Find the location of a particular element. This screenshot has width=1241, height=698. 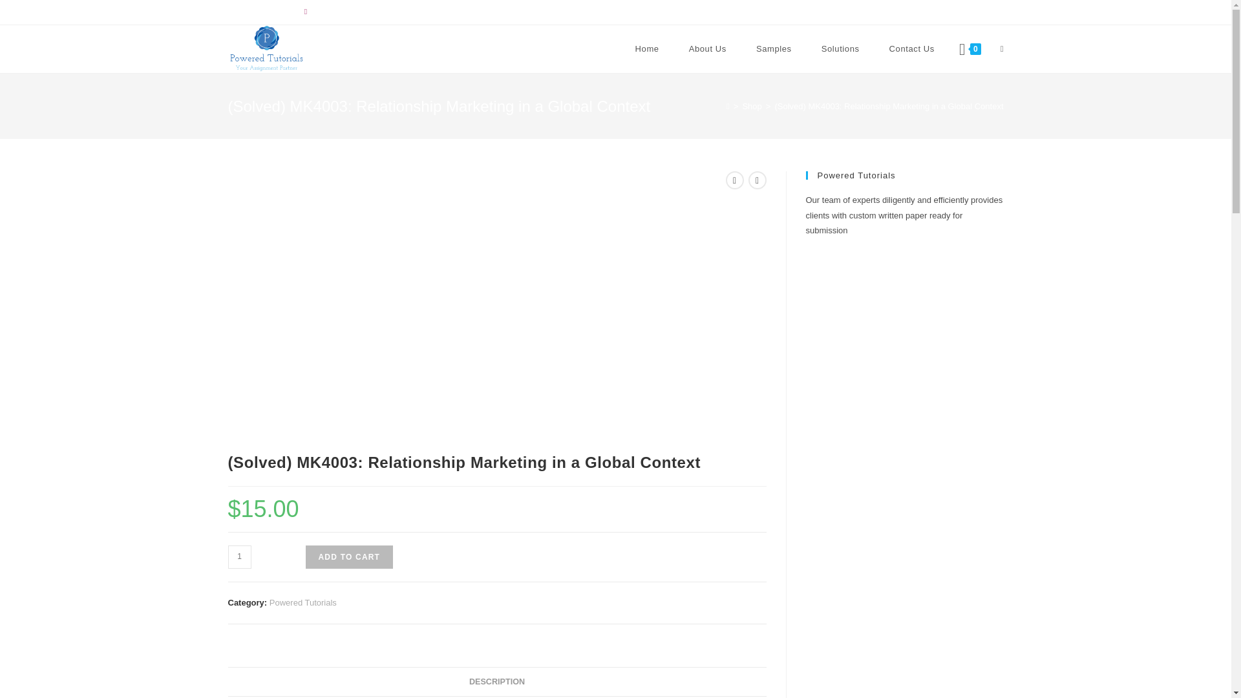

Samples is located at coordinates (774, 49).